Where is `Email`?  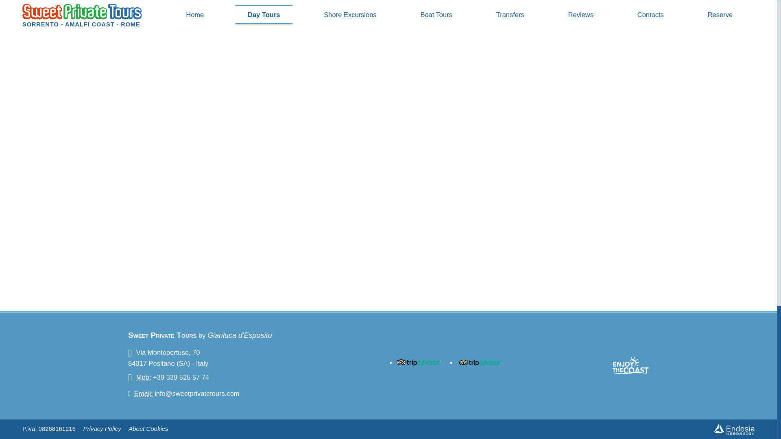
Email is located at coordinates (144, 393).